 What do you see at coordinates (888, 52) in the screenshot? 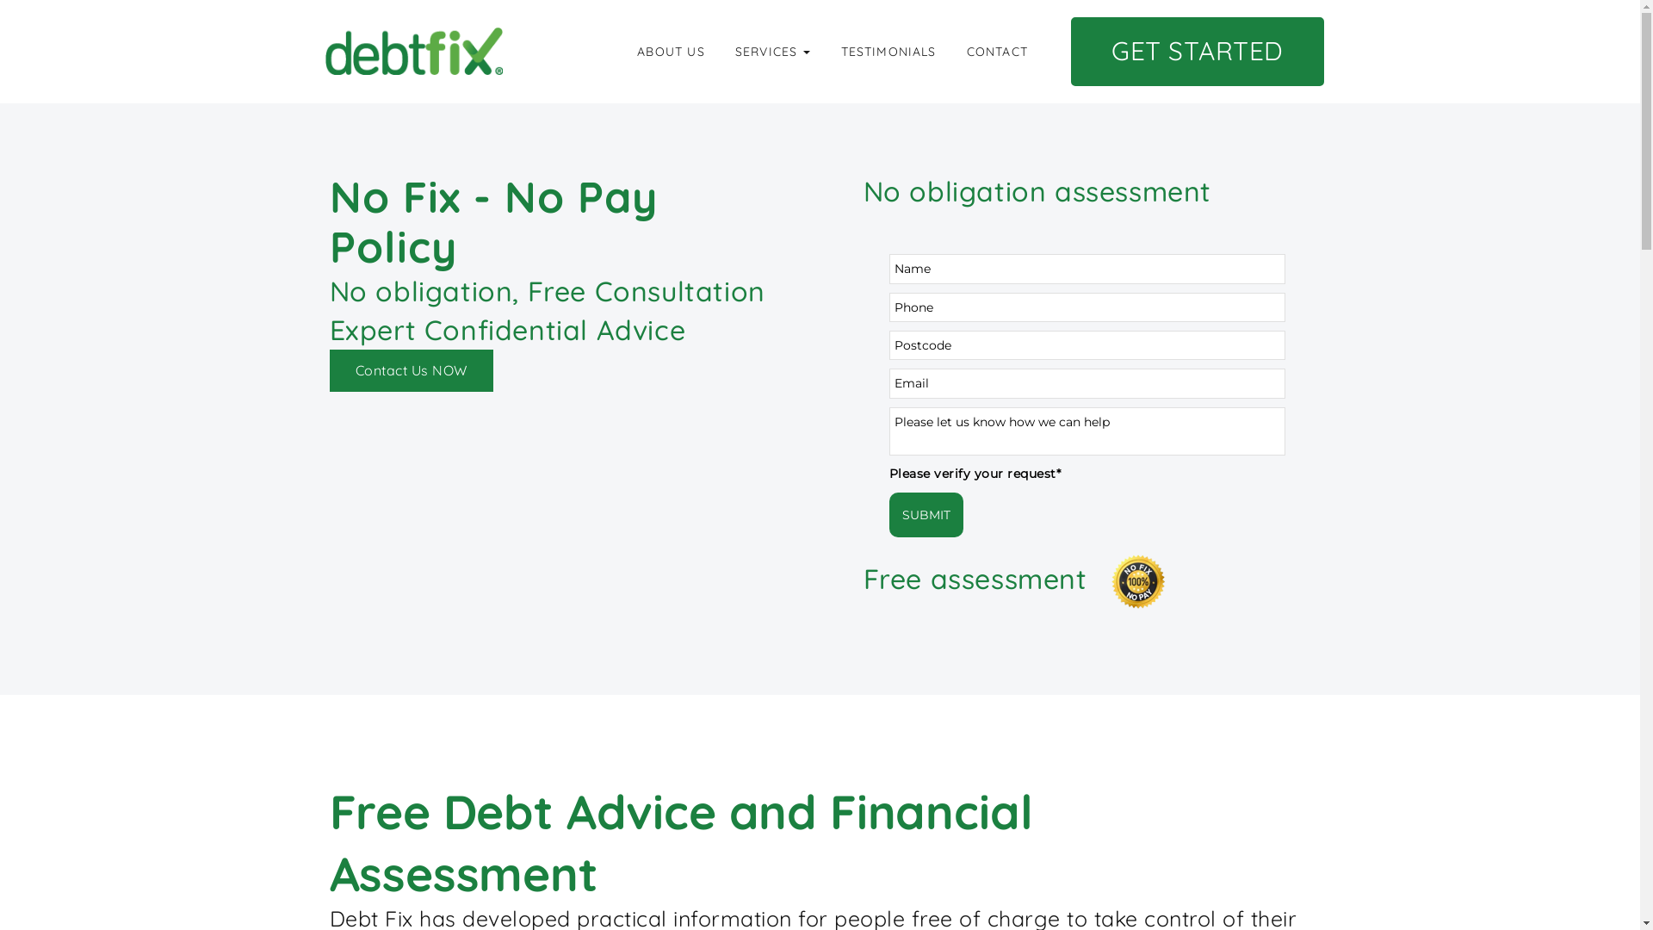
I see `TESTIMONIALS` at bounding box center [888, 52].